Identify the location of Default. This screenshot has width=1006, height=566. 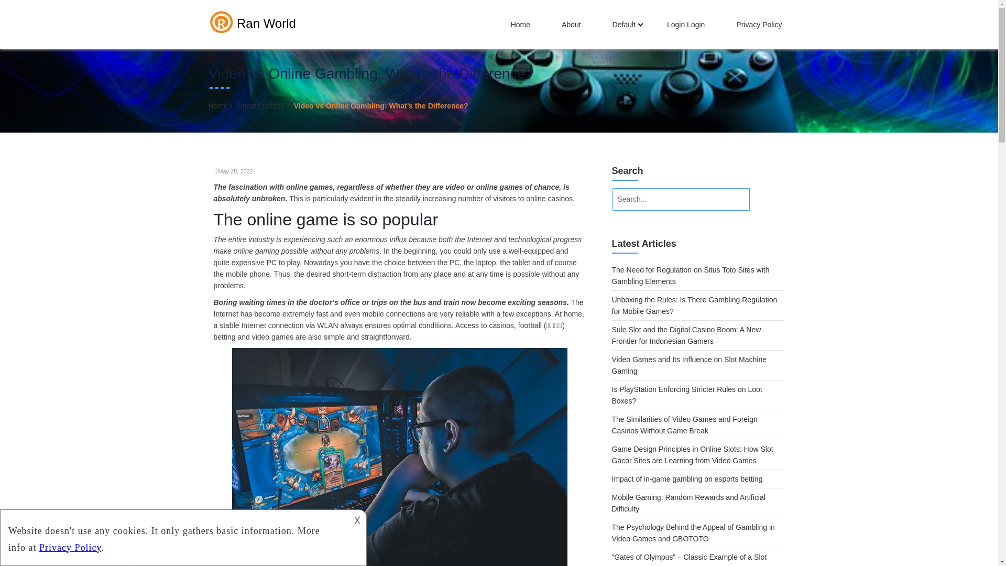
(624, 24).